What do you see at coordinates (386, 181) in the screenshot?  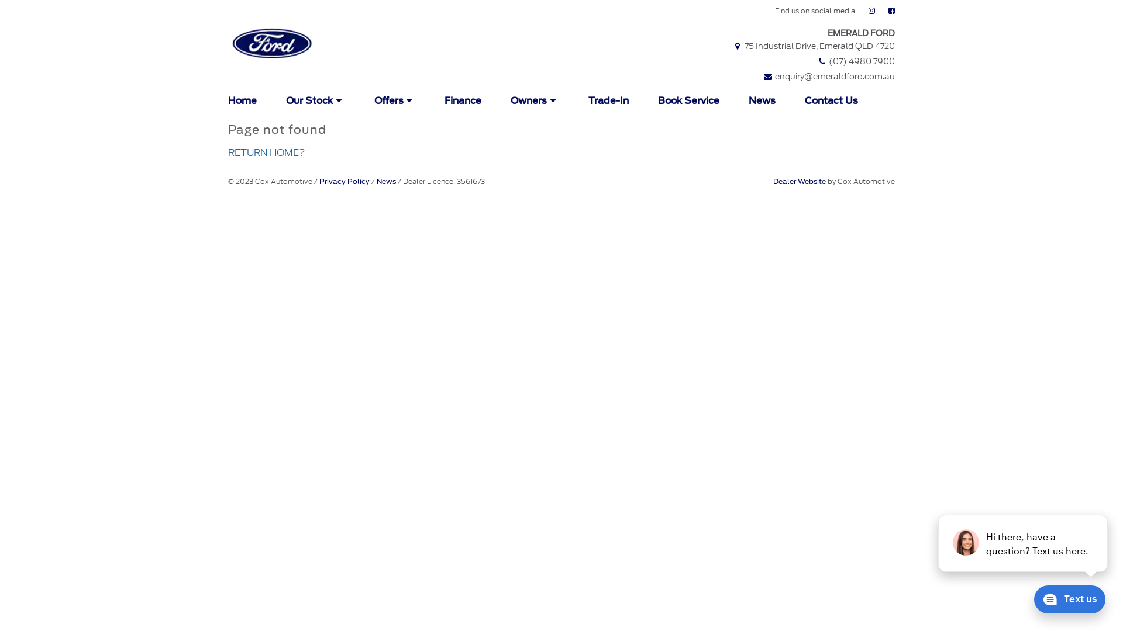 I see `News` at bounding box center [386, 181].